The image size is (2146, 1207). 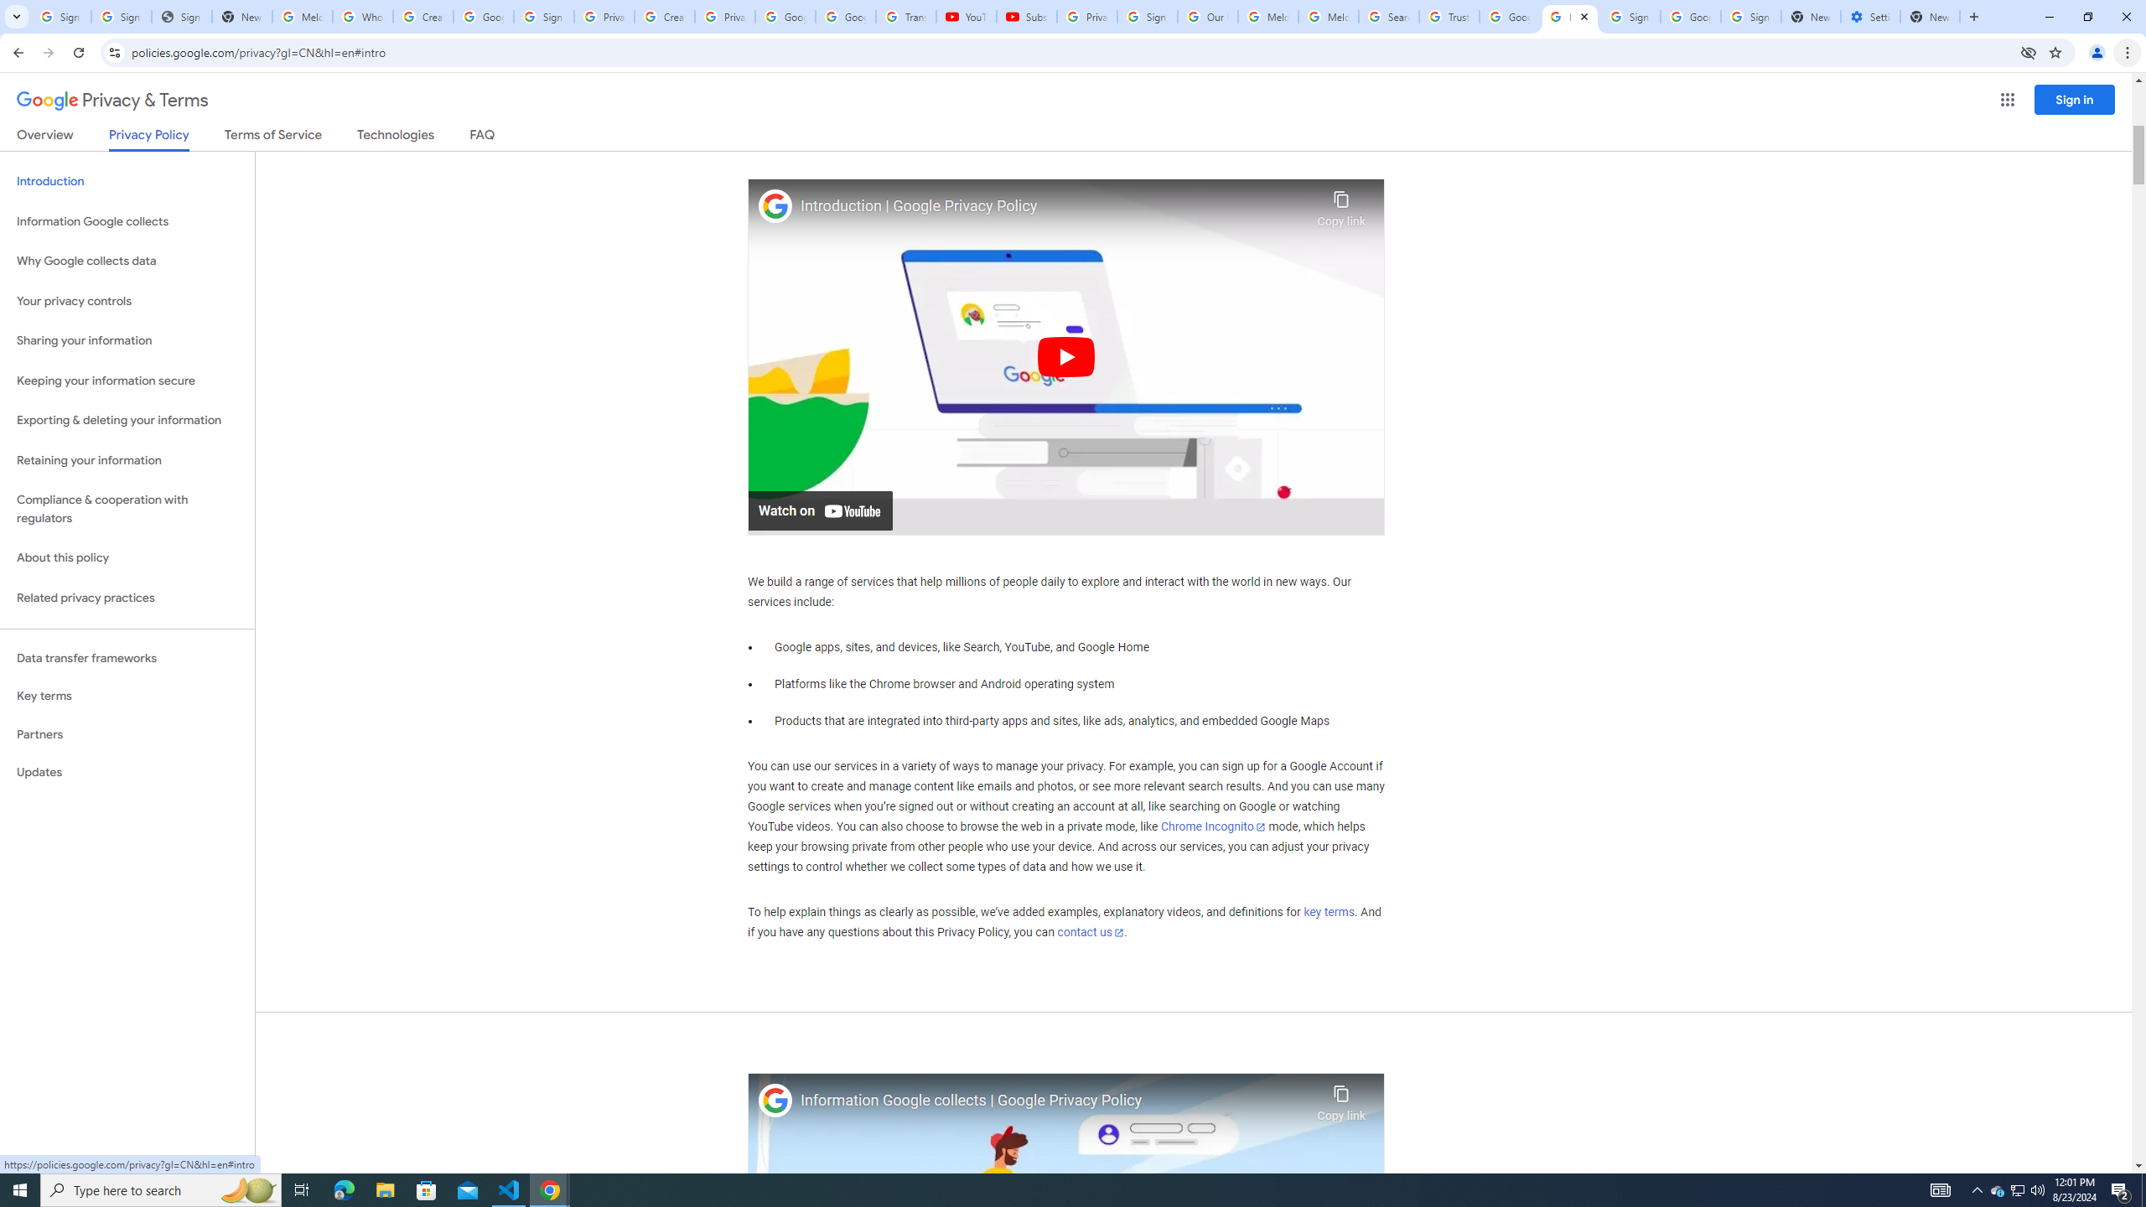 What do you see at coordinates (127, 262) in the screenshot?
I see `Why Google collects data` at bounding box center [127, 262].